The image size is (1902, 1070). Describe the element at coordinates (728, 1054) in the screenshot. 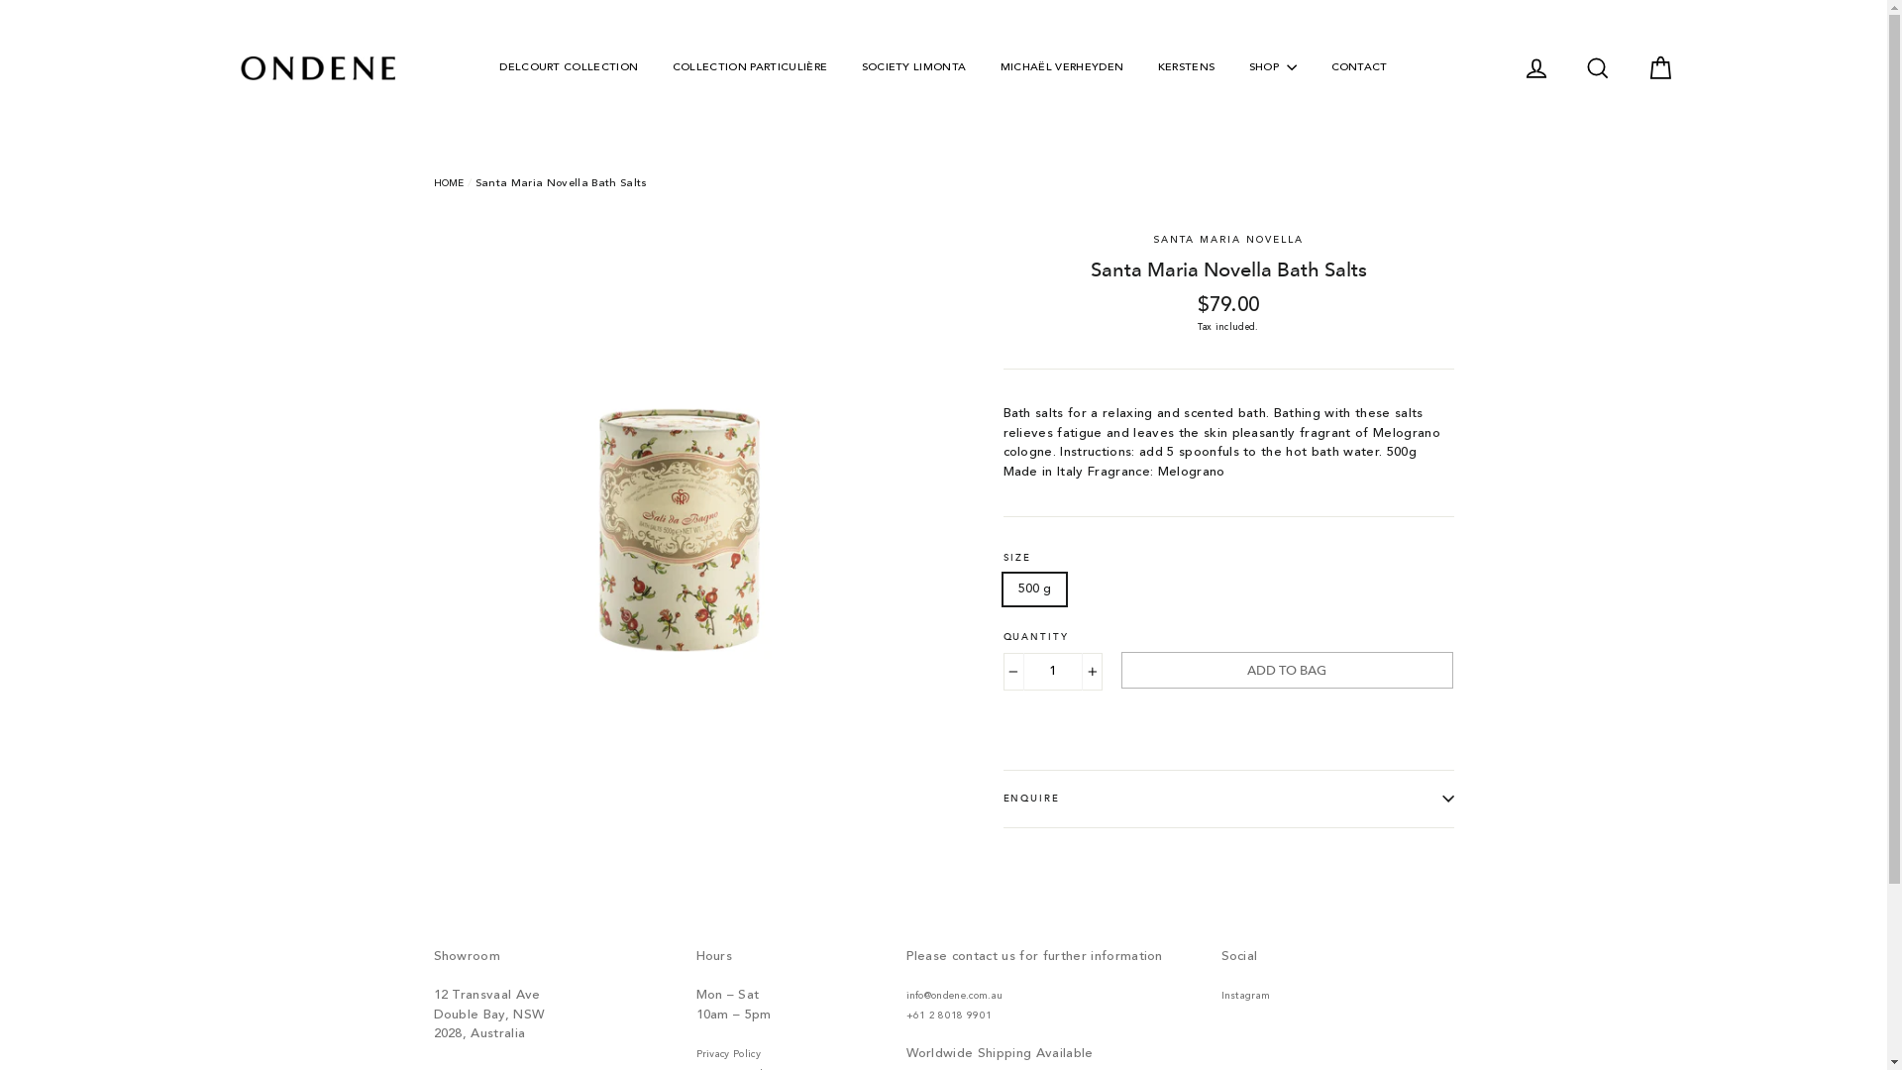

I see `Privacy Policy` at that location.